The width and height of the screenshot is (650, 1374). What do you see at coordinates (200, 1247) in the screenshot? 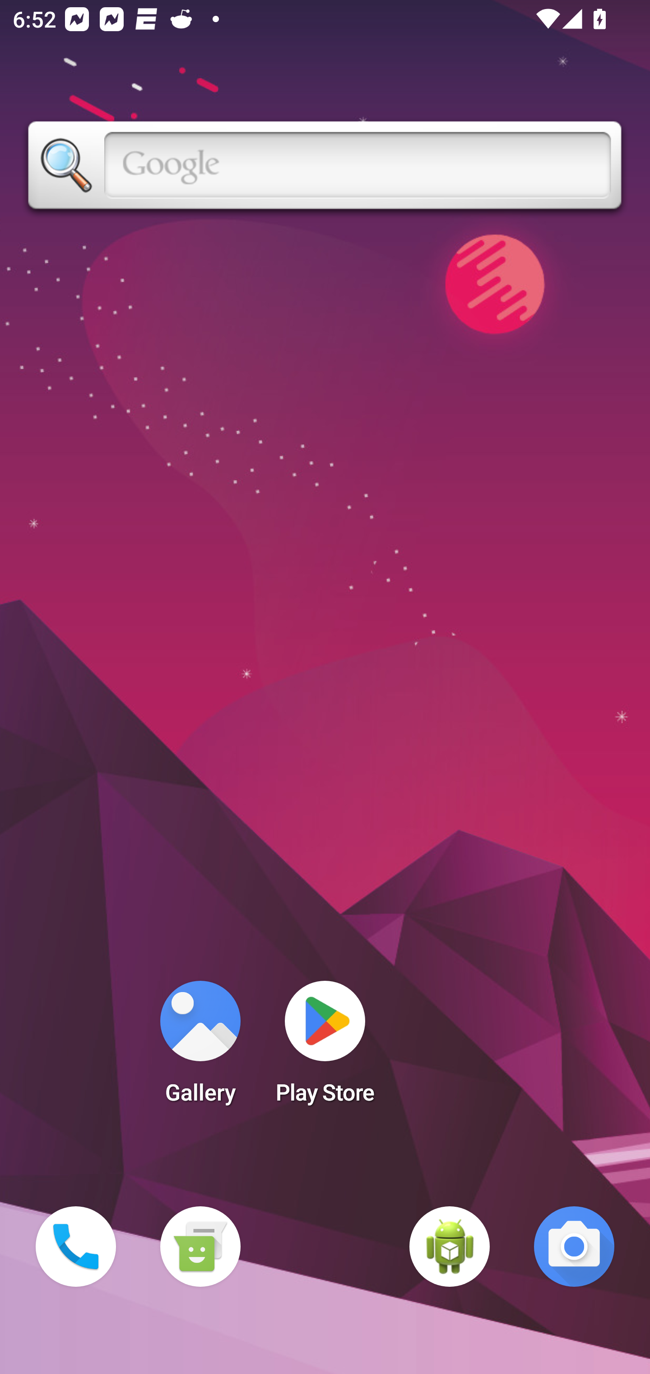
I see `Messaging` at bounding box center [200, 1247].